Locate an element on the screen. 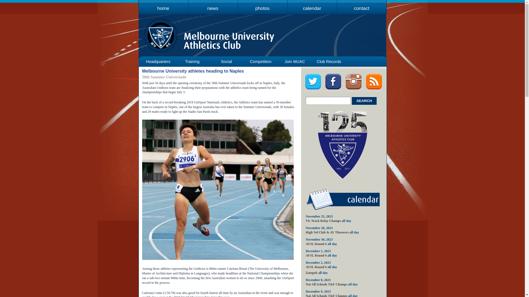 Image resolution: width=529 pixels, height=297 pixels. SEARCH is located at coordinates (364, 101).